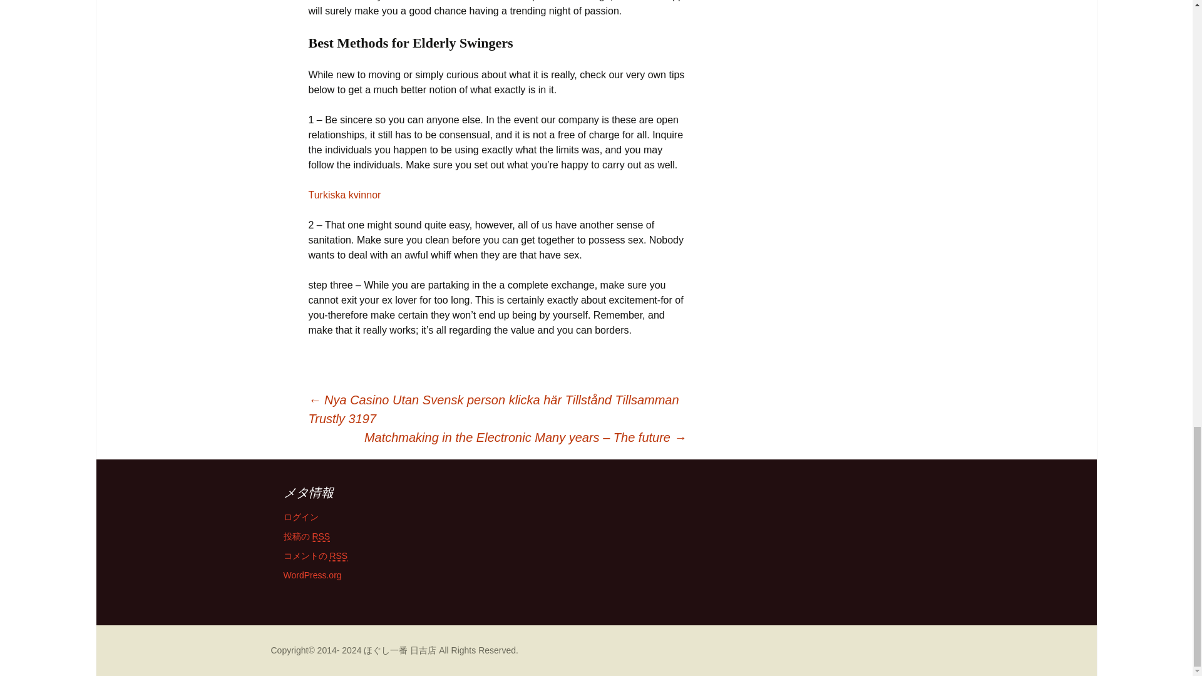 The width and height of the screenshot is (1202, 676). What do you see at coordinates (344, 195) in the screenshot?
I see `Turkiska kvinnor` at bounding box center [344, 195].